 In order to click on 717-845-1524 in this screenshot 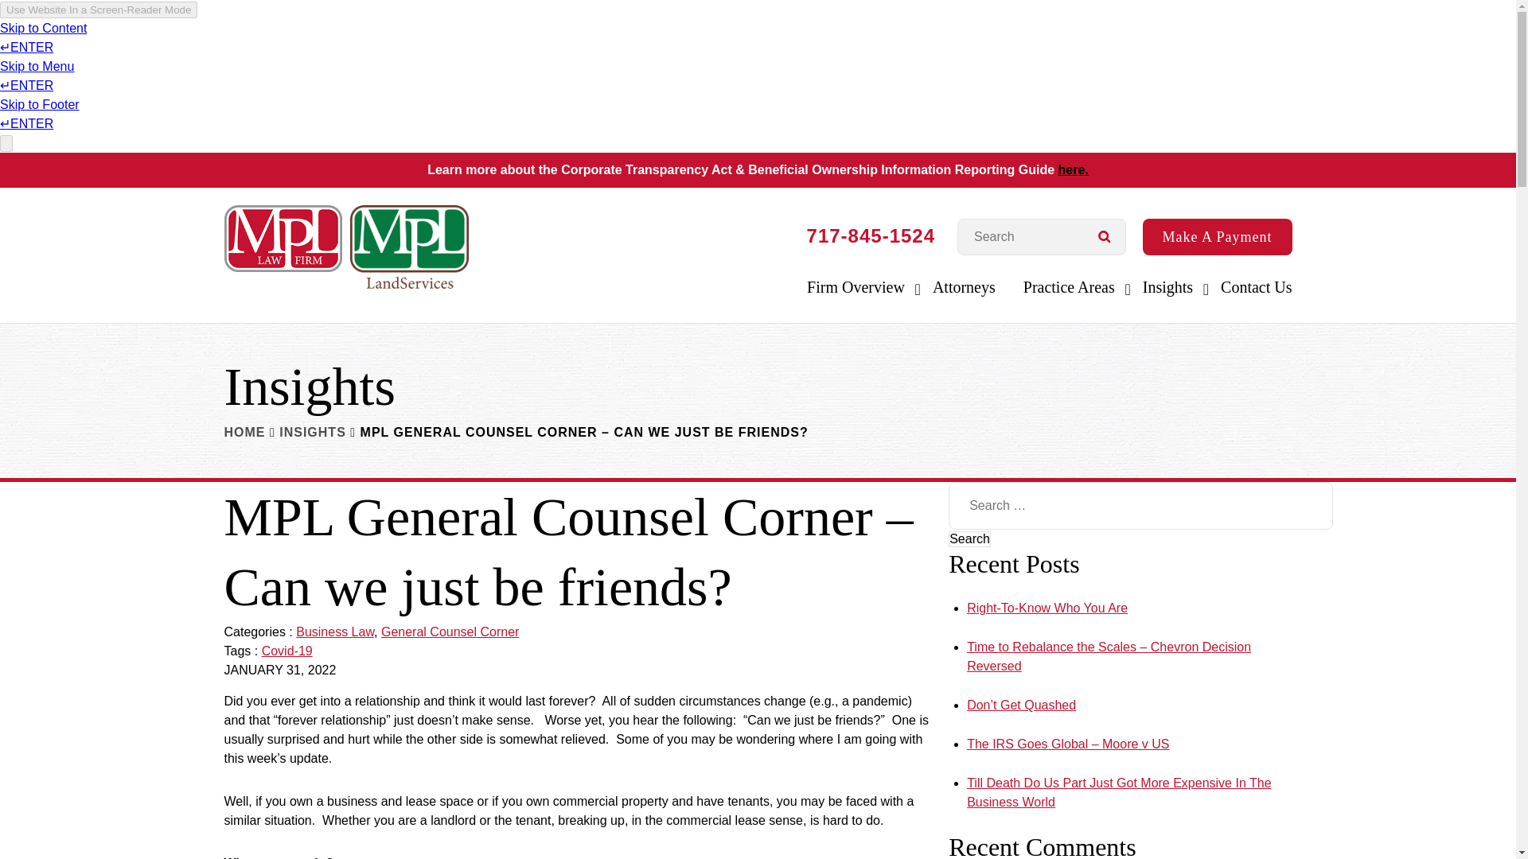, I will do `click(871, 235)`.